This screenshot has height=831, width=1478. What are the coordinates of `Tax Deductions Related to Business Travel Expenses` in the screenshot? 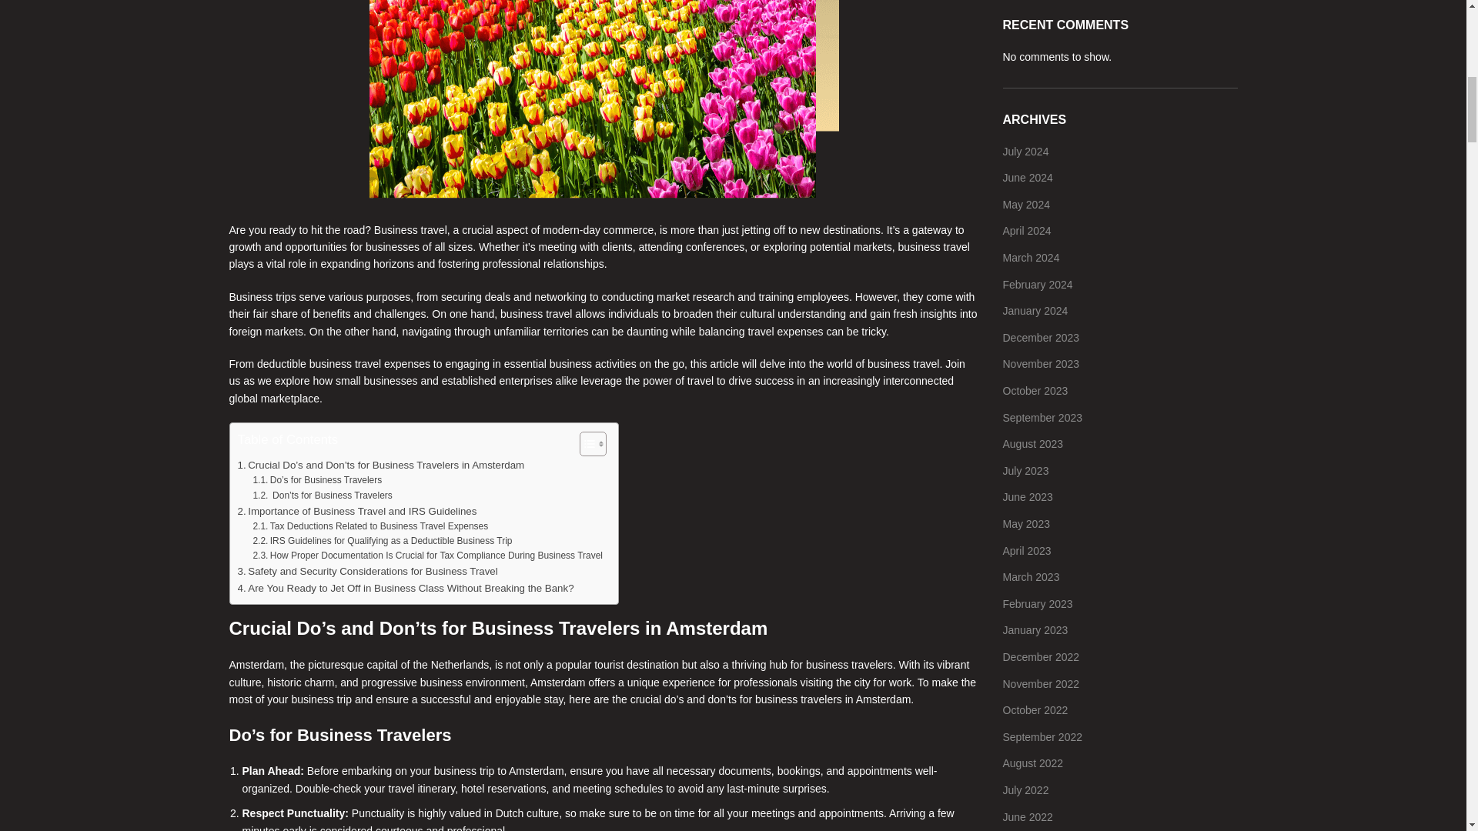 It's located at (369, 526).